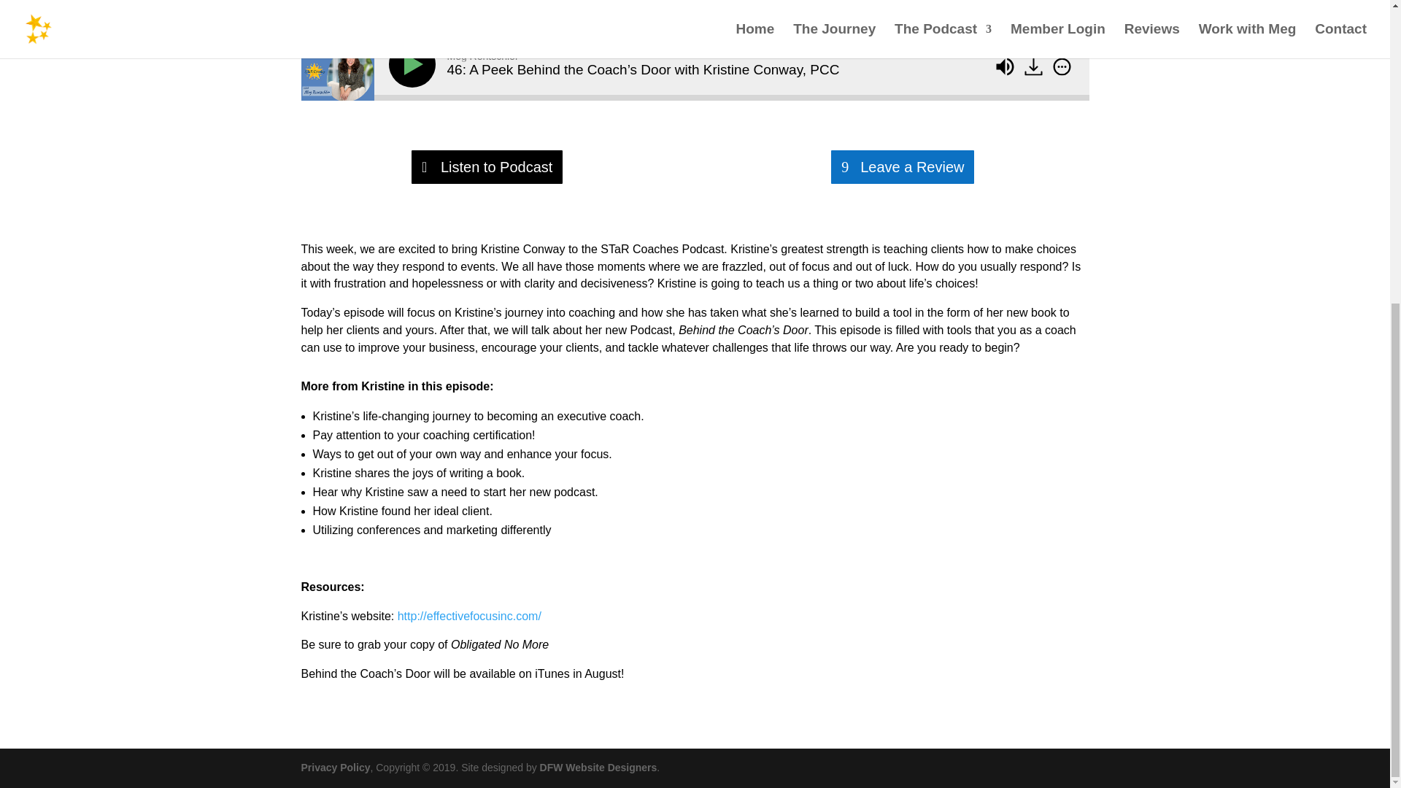 The image size is (1401, 788). What do you see at coordinates (598, 768) in the screenshot?
I see `DFW Website Designers` at bounding box center [598, 768].